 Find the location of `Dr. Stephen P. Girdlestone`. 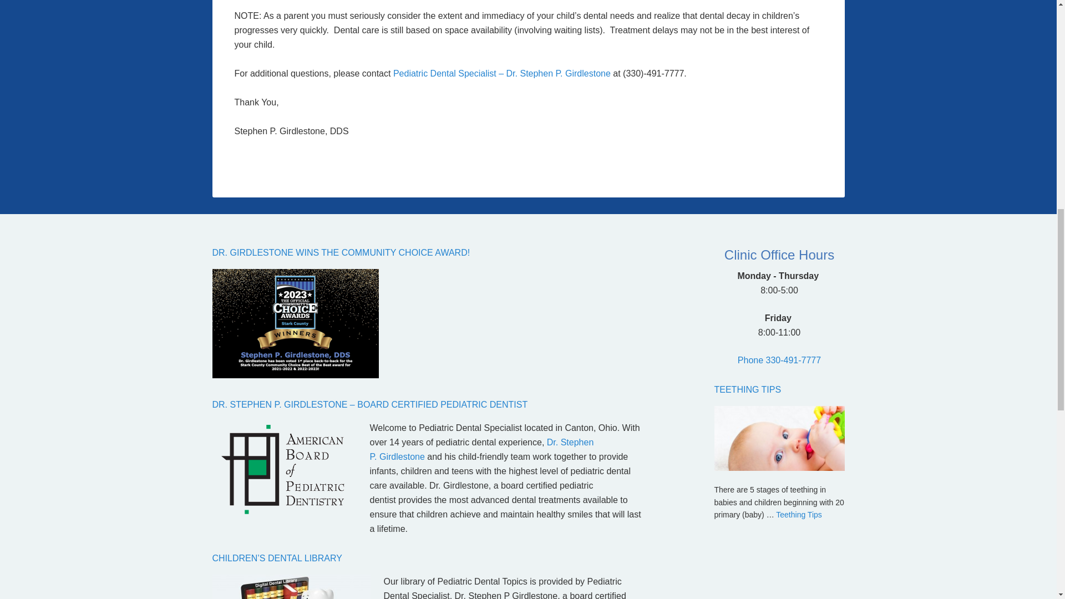

Dr. Stephen P. Girdlestone is located at coordinates (481, 449).